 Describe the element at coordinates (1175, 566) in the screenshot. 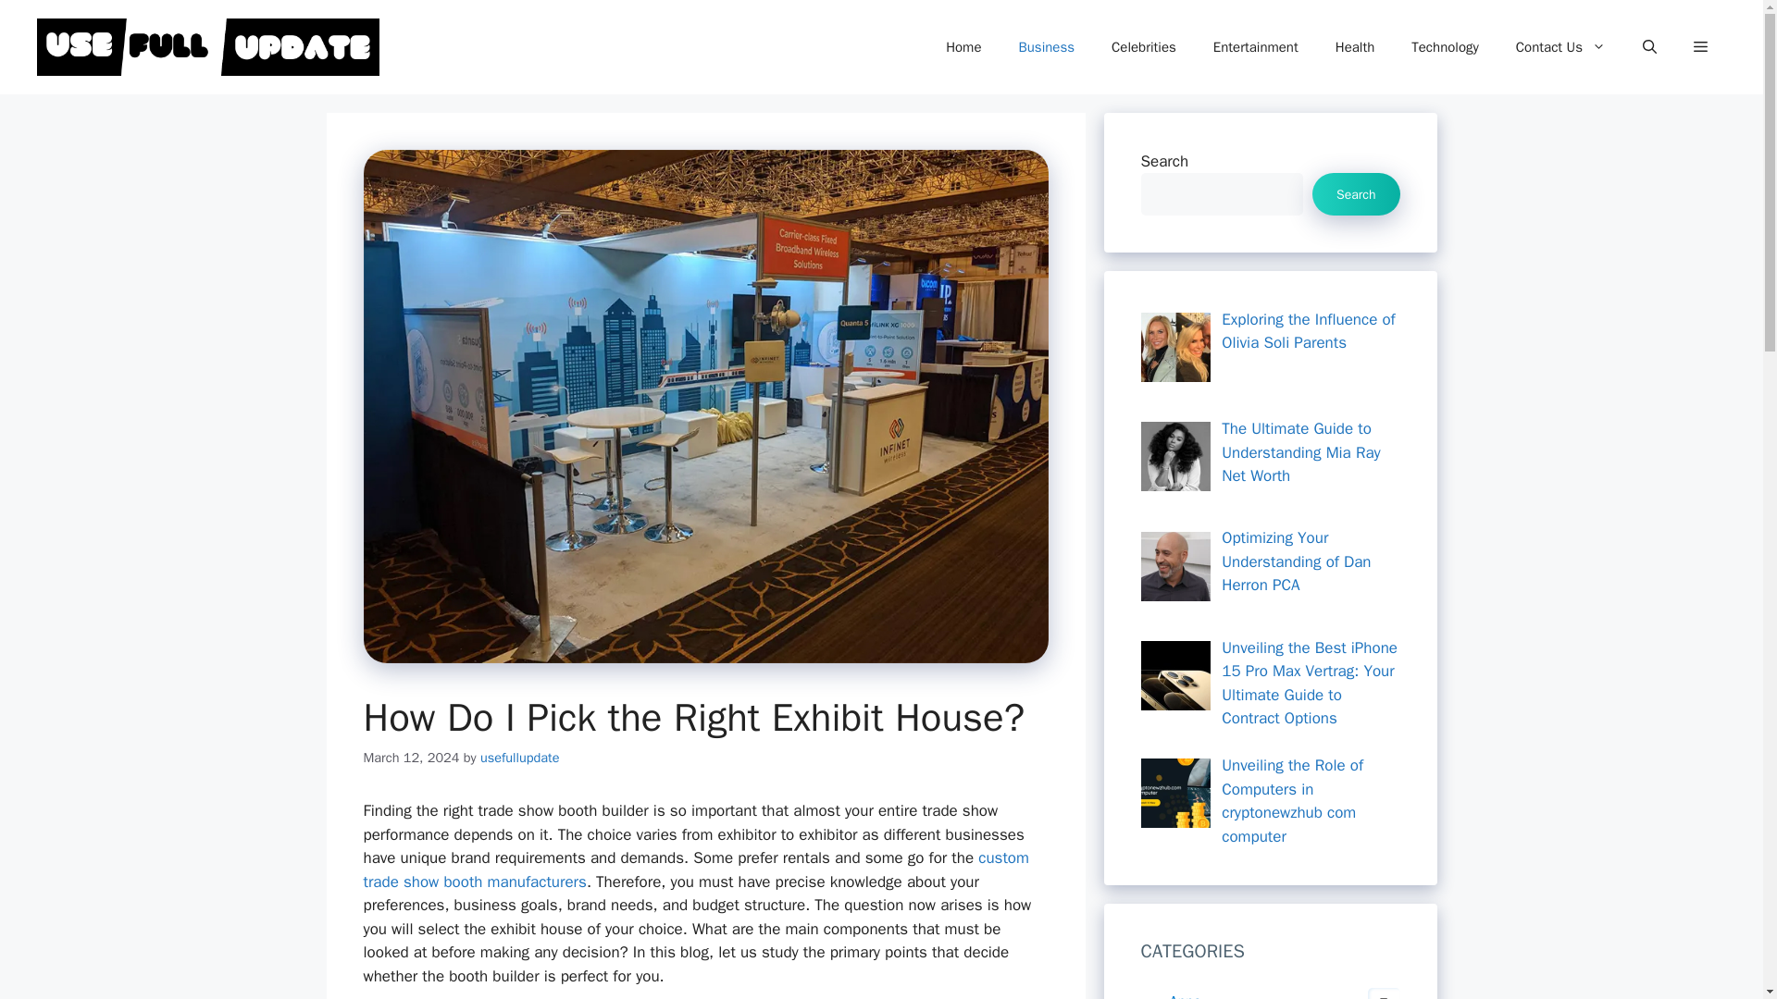

I see `Optimizing Your Understanding of Dan Herron PCA` at that location.